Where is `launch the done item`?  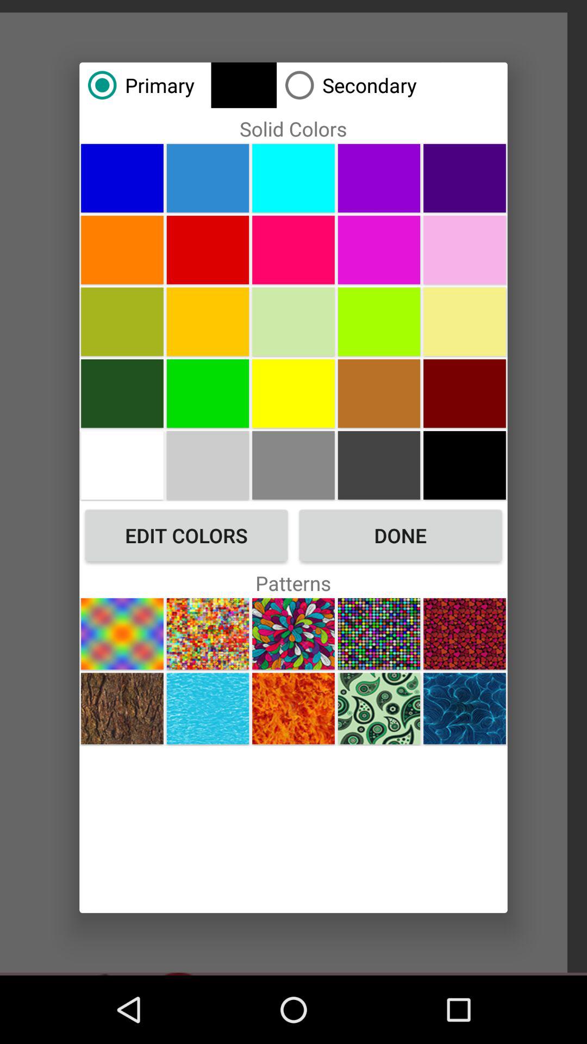 launch the done item is located at coordinates (400, 535).